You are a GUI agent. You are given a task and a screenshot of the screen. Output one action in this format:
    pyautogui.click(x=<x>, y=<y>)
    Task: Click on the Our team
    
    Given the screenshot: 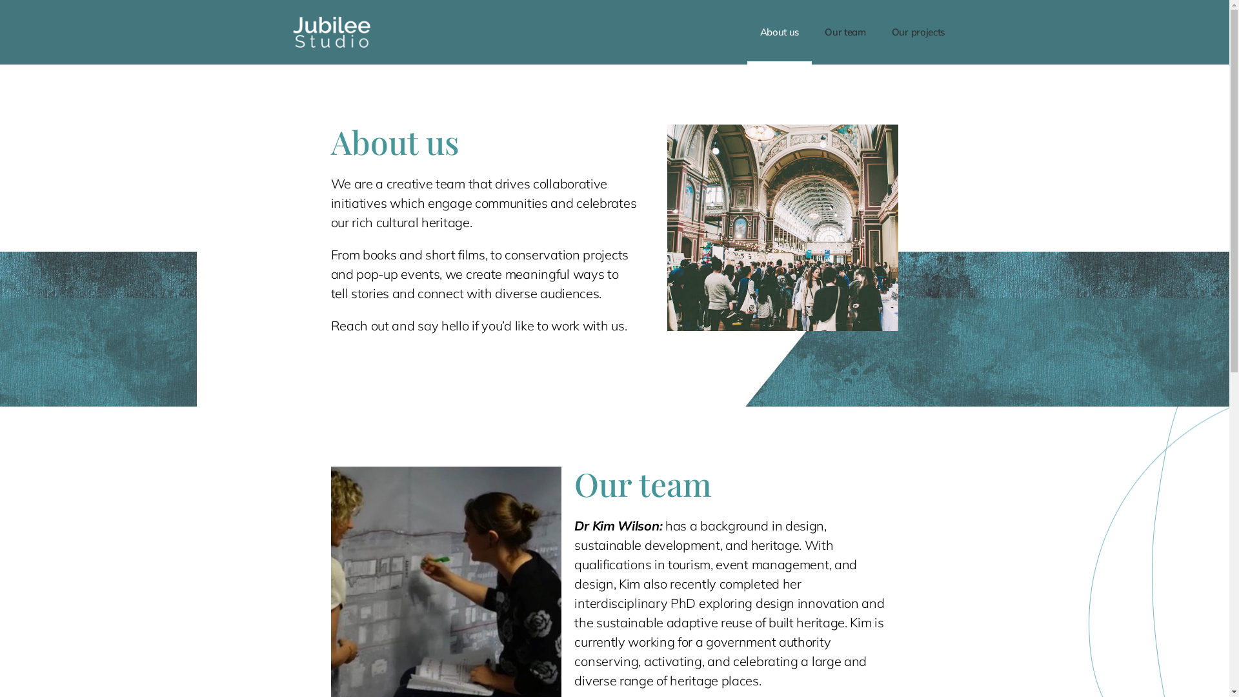 What is the action you would take?
    pyautogui.click(x=845, y=32)
    